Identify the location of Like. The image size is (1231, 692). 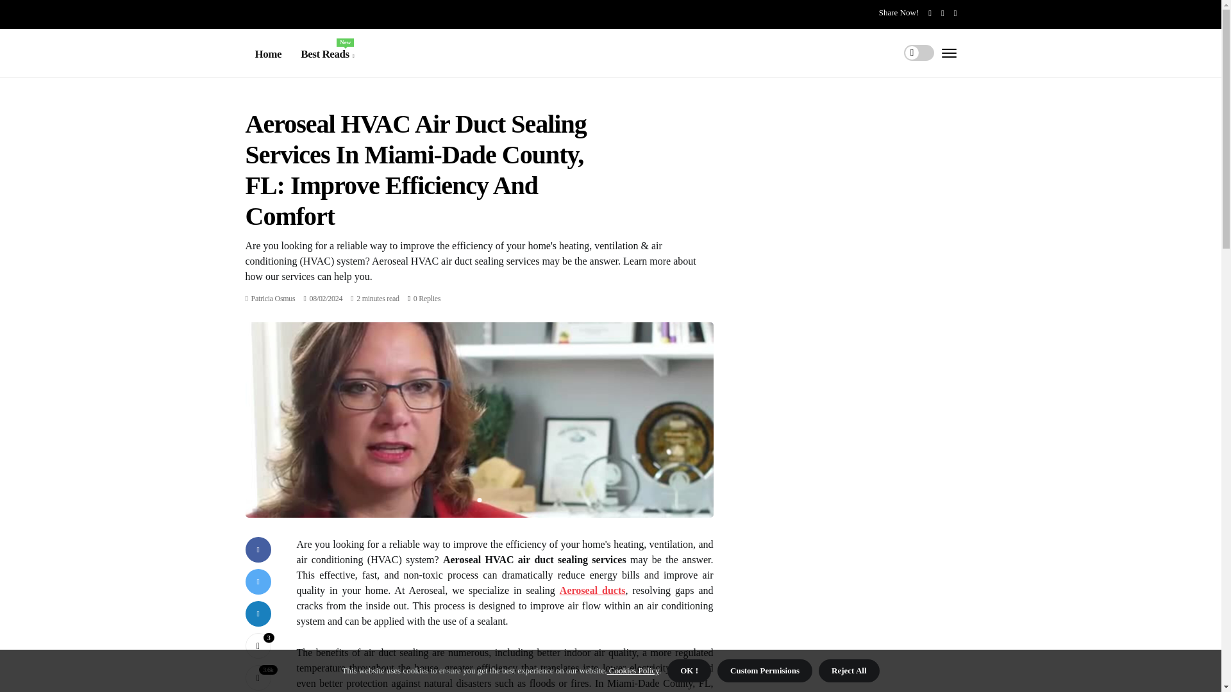
(273, 299).